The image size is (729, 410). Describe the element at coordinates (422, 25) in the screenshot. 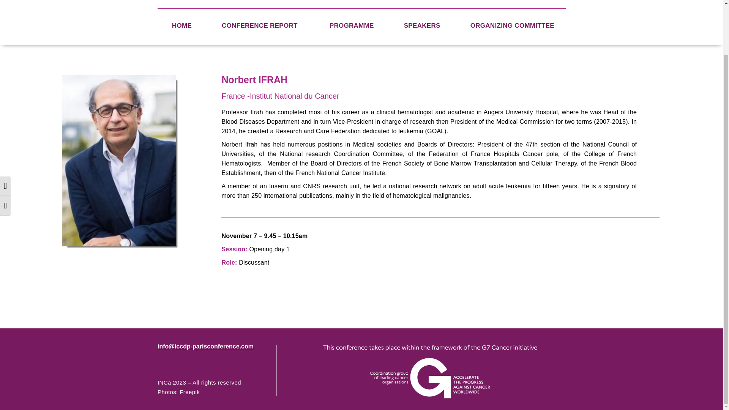

I see `SPEAKERS` at that location.